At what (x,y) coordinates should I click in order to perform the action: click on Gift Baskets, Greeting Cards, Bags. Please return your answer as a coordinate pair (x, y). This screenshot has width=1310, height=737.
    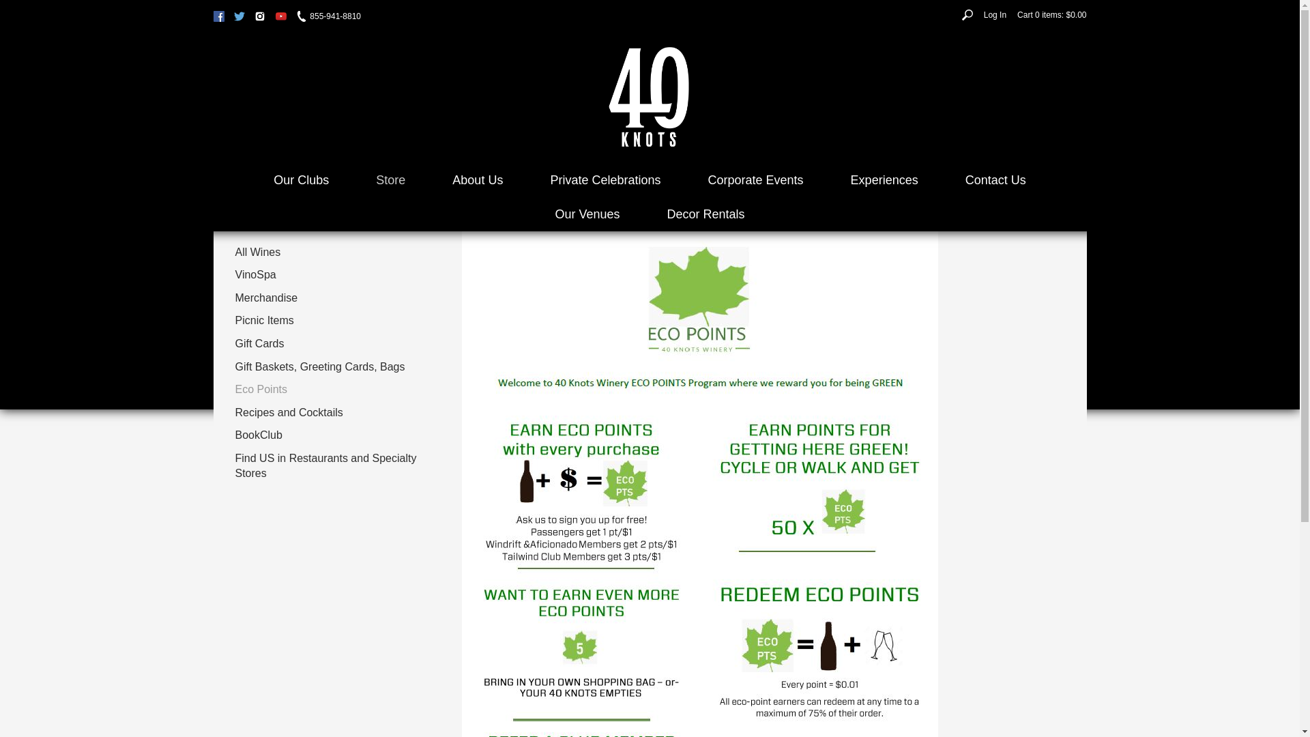
    Looking at the image, I should click on (332, 367).